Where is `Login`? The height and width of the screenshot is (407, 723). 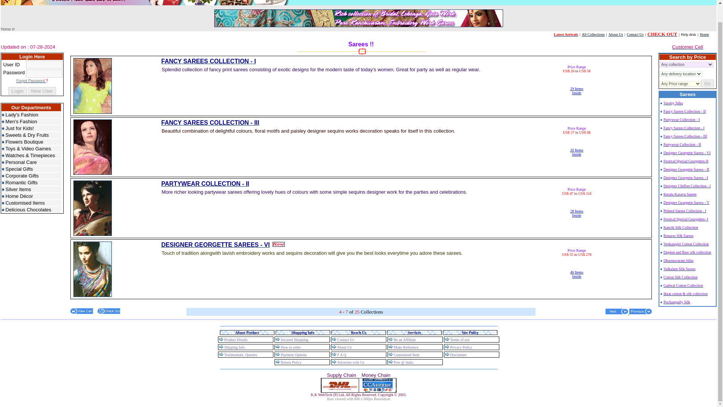 Login is located at coordinates (17, 91).